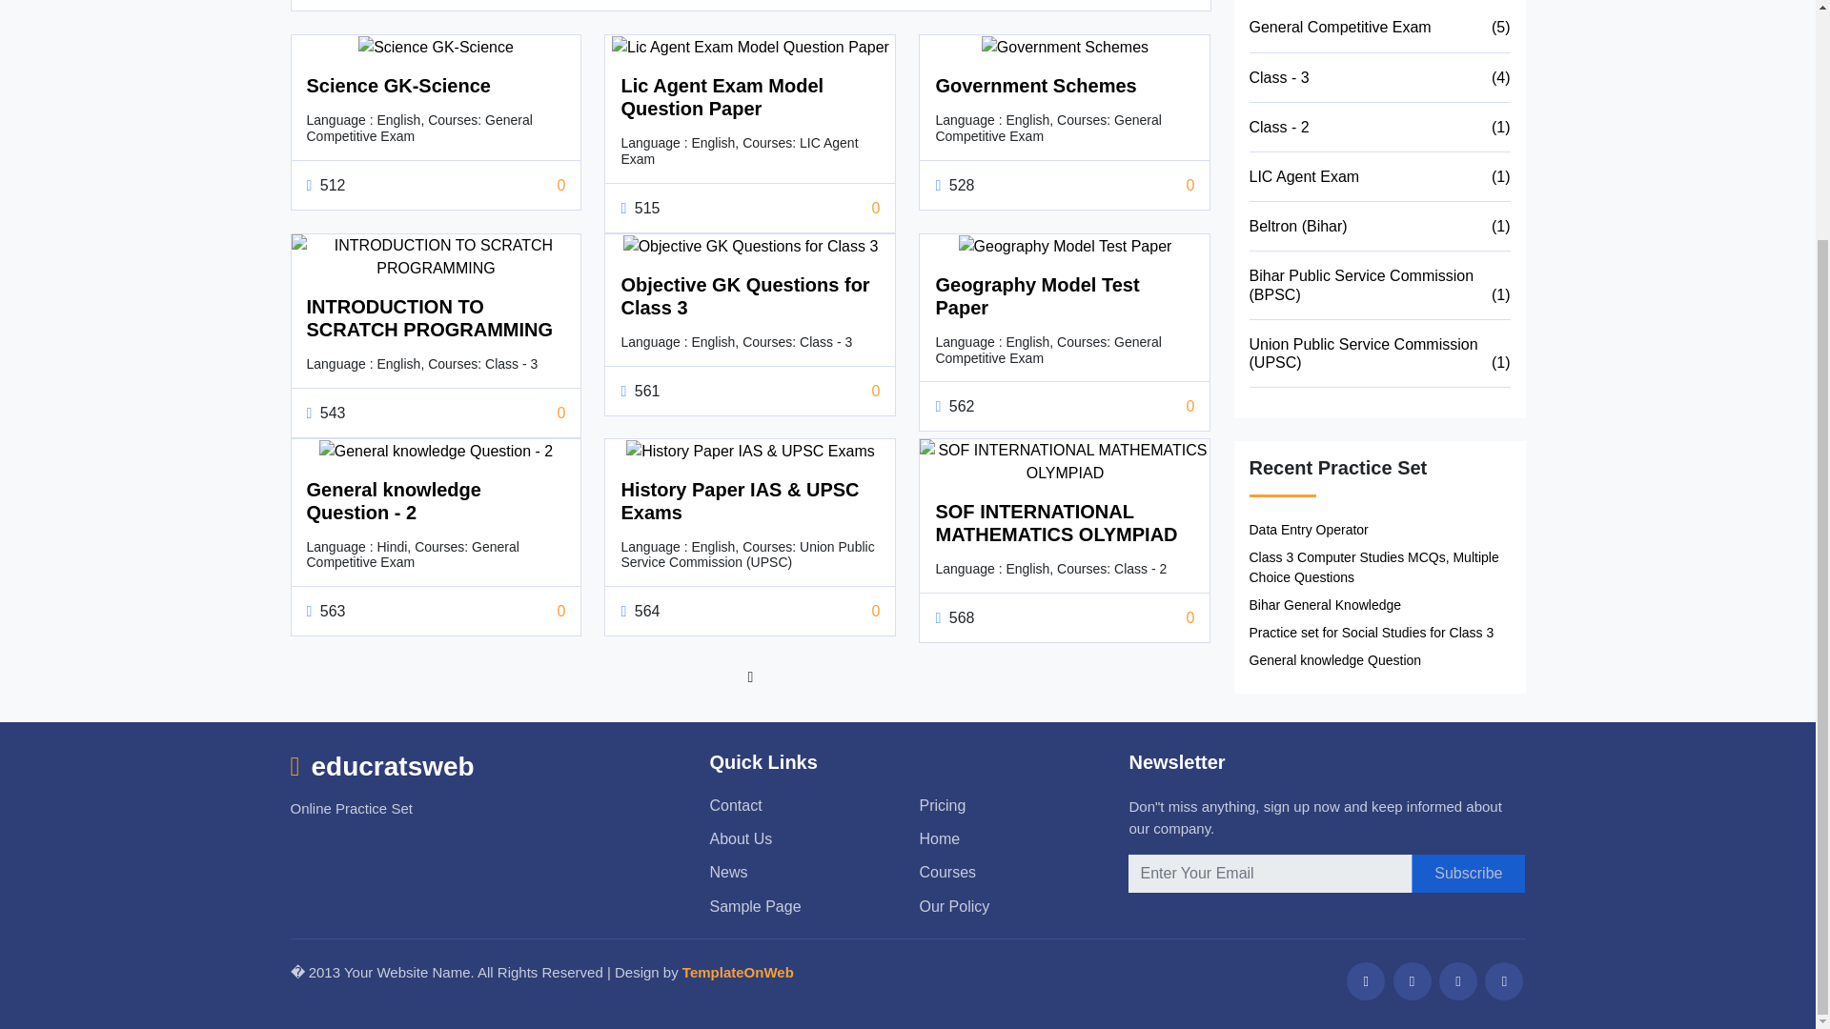 This screenshot has height=1029, width=1830. I want to click on General knowledge Question - 2, so click(394, 501).